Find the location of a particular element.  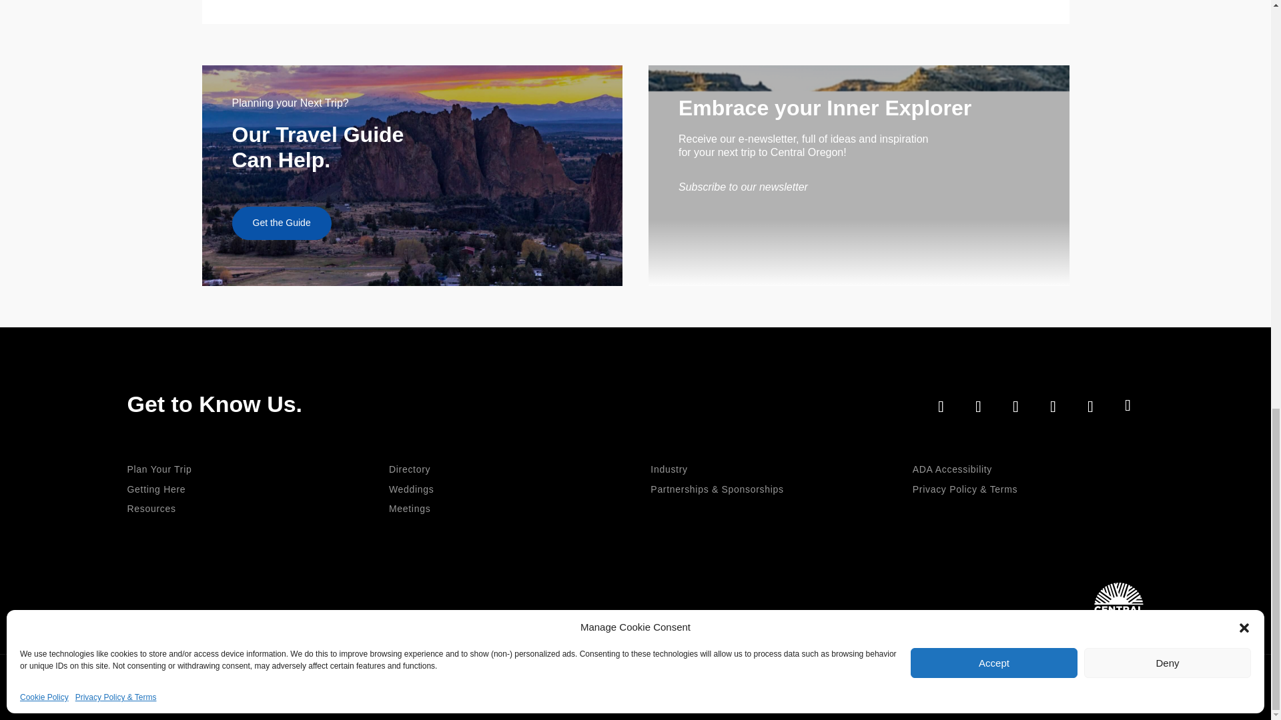

Follow on Youtube is located at coordinates (1090, 407).